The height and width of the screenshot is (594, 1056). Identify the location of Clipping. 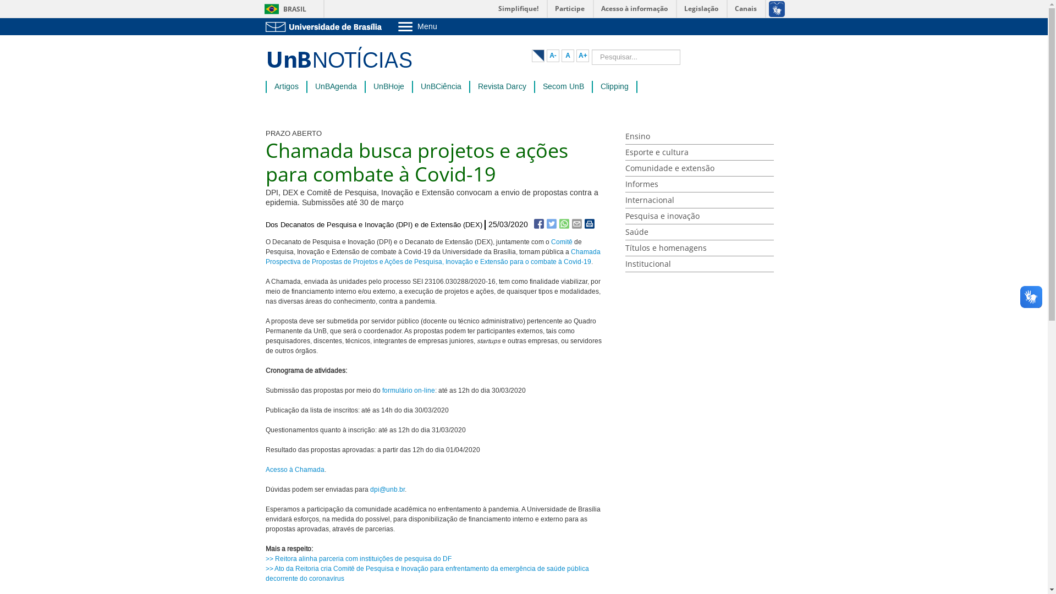
(615, 87).